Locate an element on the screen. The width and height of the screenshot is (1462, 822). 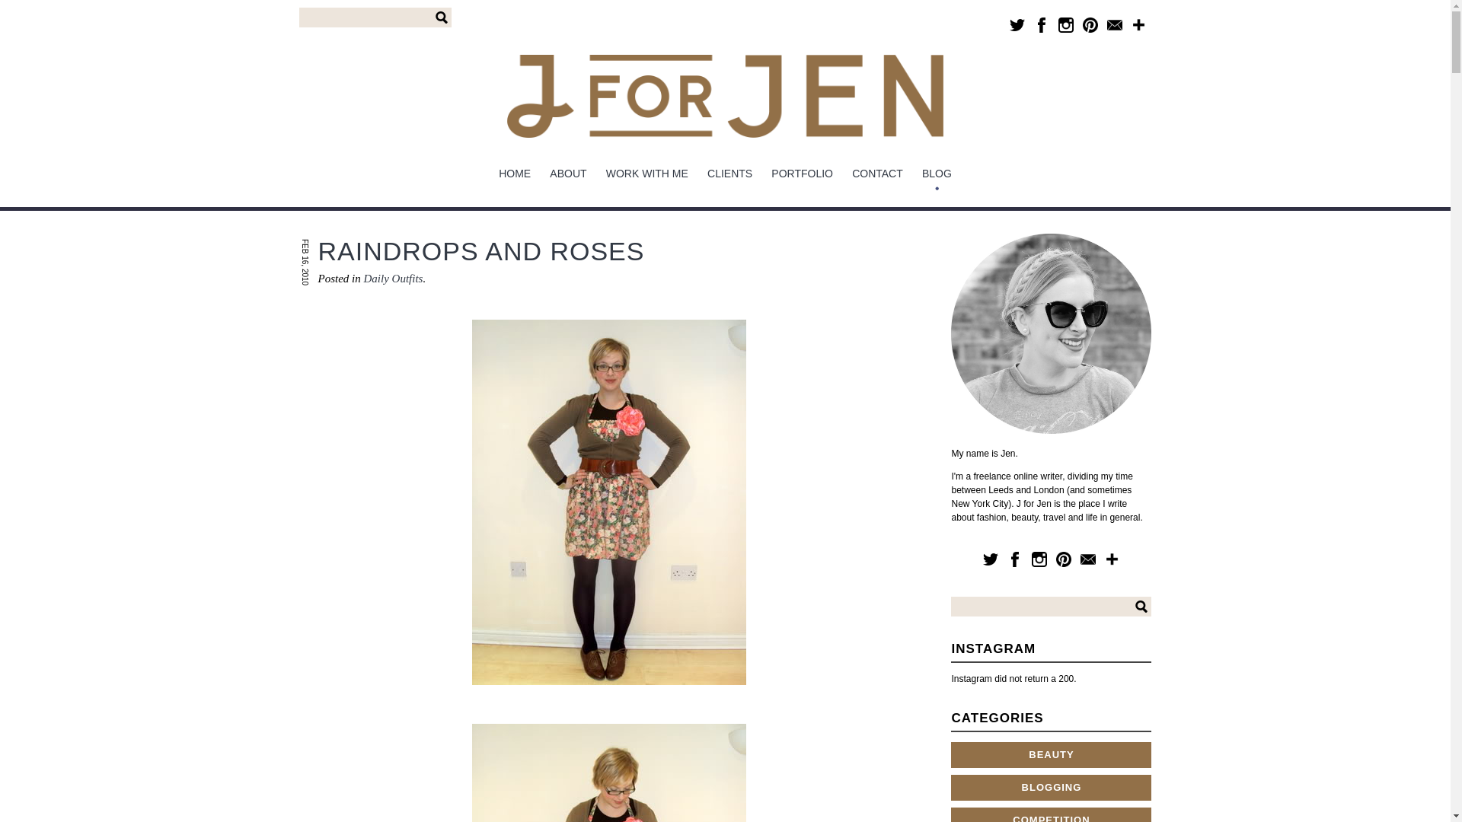
CLIENTS is located at coordinates (729, 174).